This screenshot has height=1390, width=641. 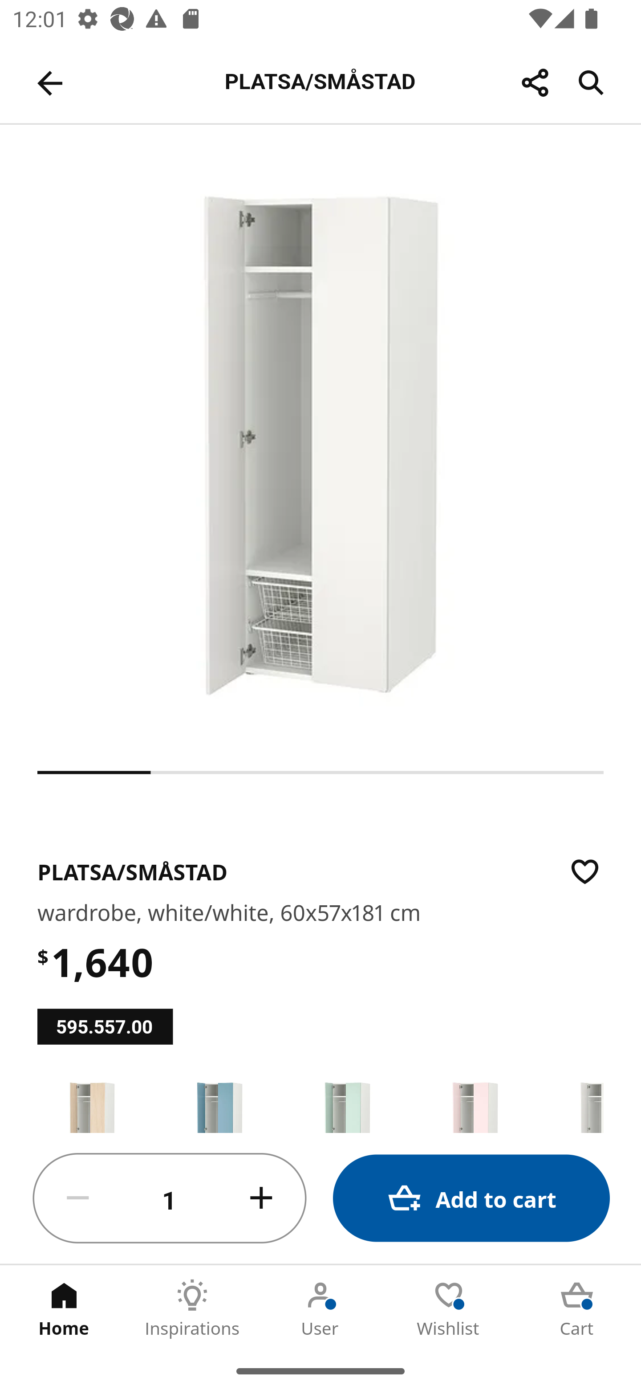 What do you see at coordinates (64, 1308) in the screenshot?
I see `Home
Tab 1 of 5` at bounding box center [64, 1308].